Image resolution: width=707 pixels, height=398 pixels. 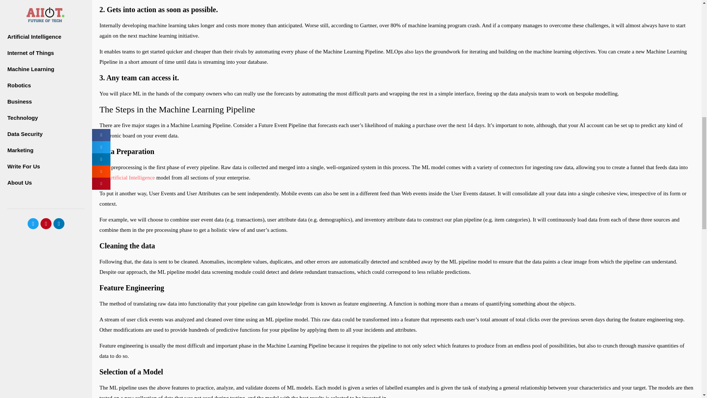 I want to click on Artificial Intelligence, so click(x=131, y=178).